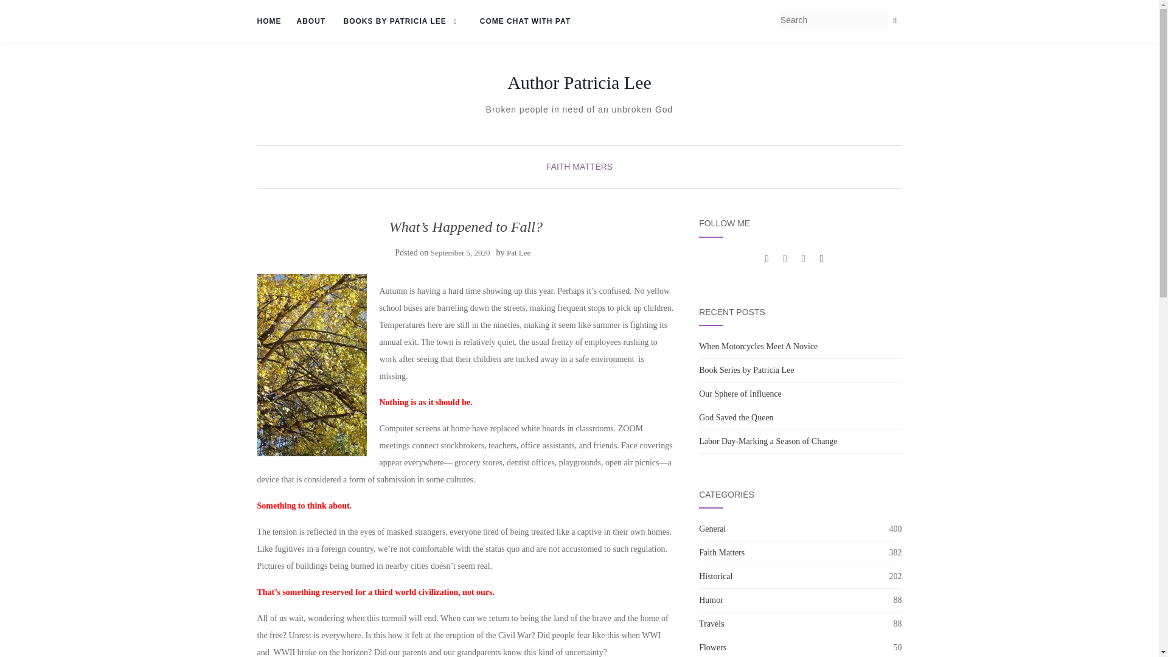 Image resolution: width=1168 pixels, height=657 pixels. What do you see at coordinates (758, 346) in the screenshot?
I see `When Motorcycles Meet A Novice` at bounding box center [758, 346].